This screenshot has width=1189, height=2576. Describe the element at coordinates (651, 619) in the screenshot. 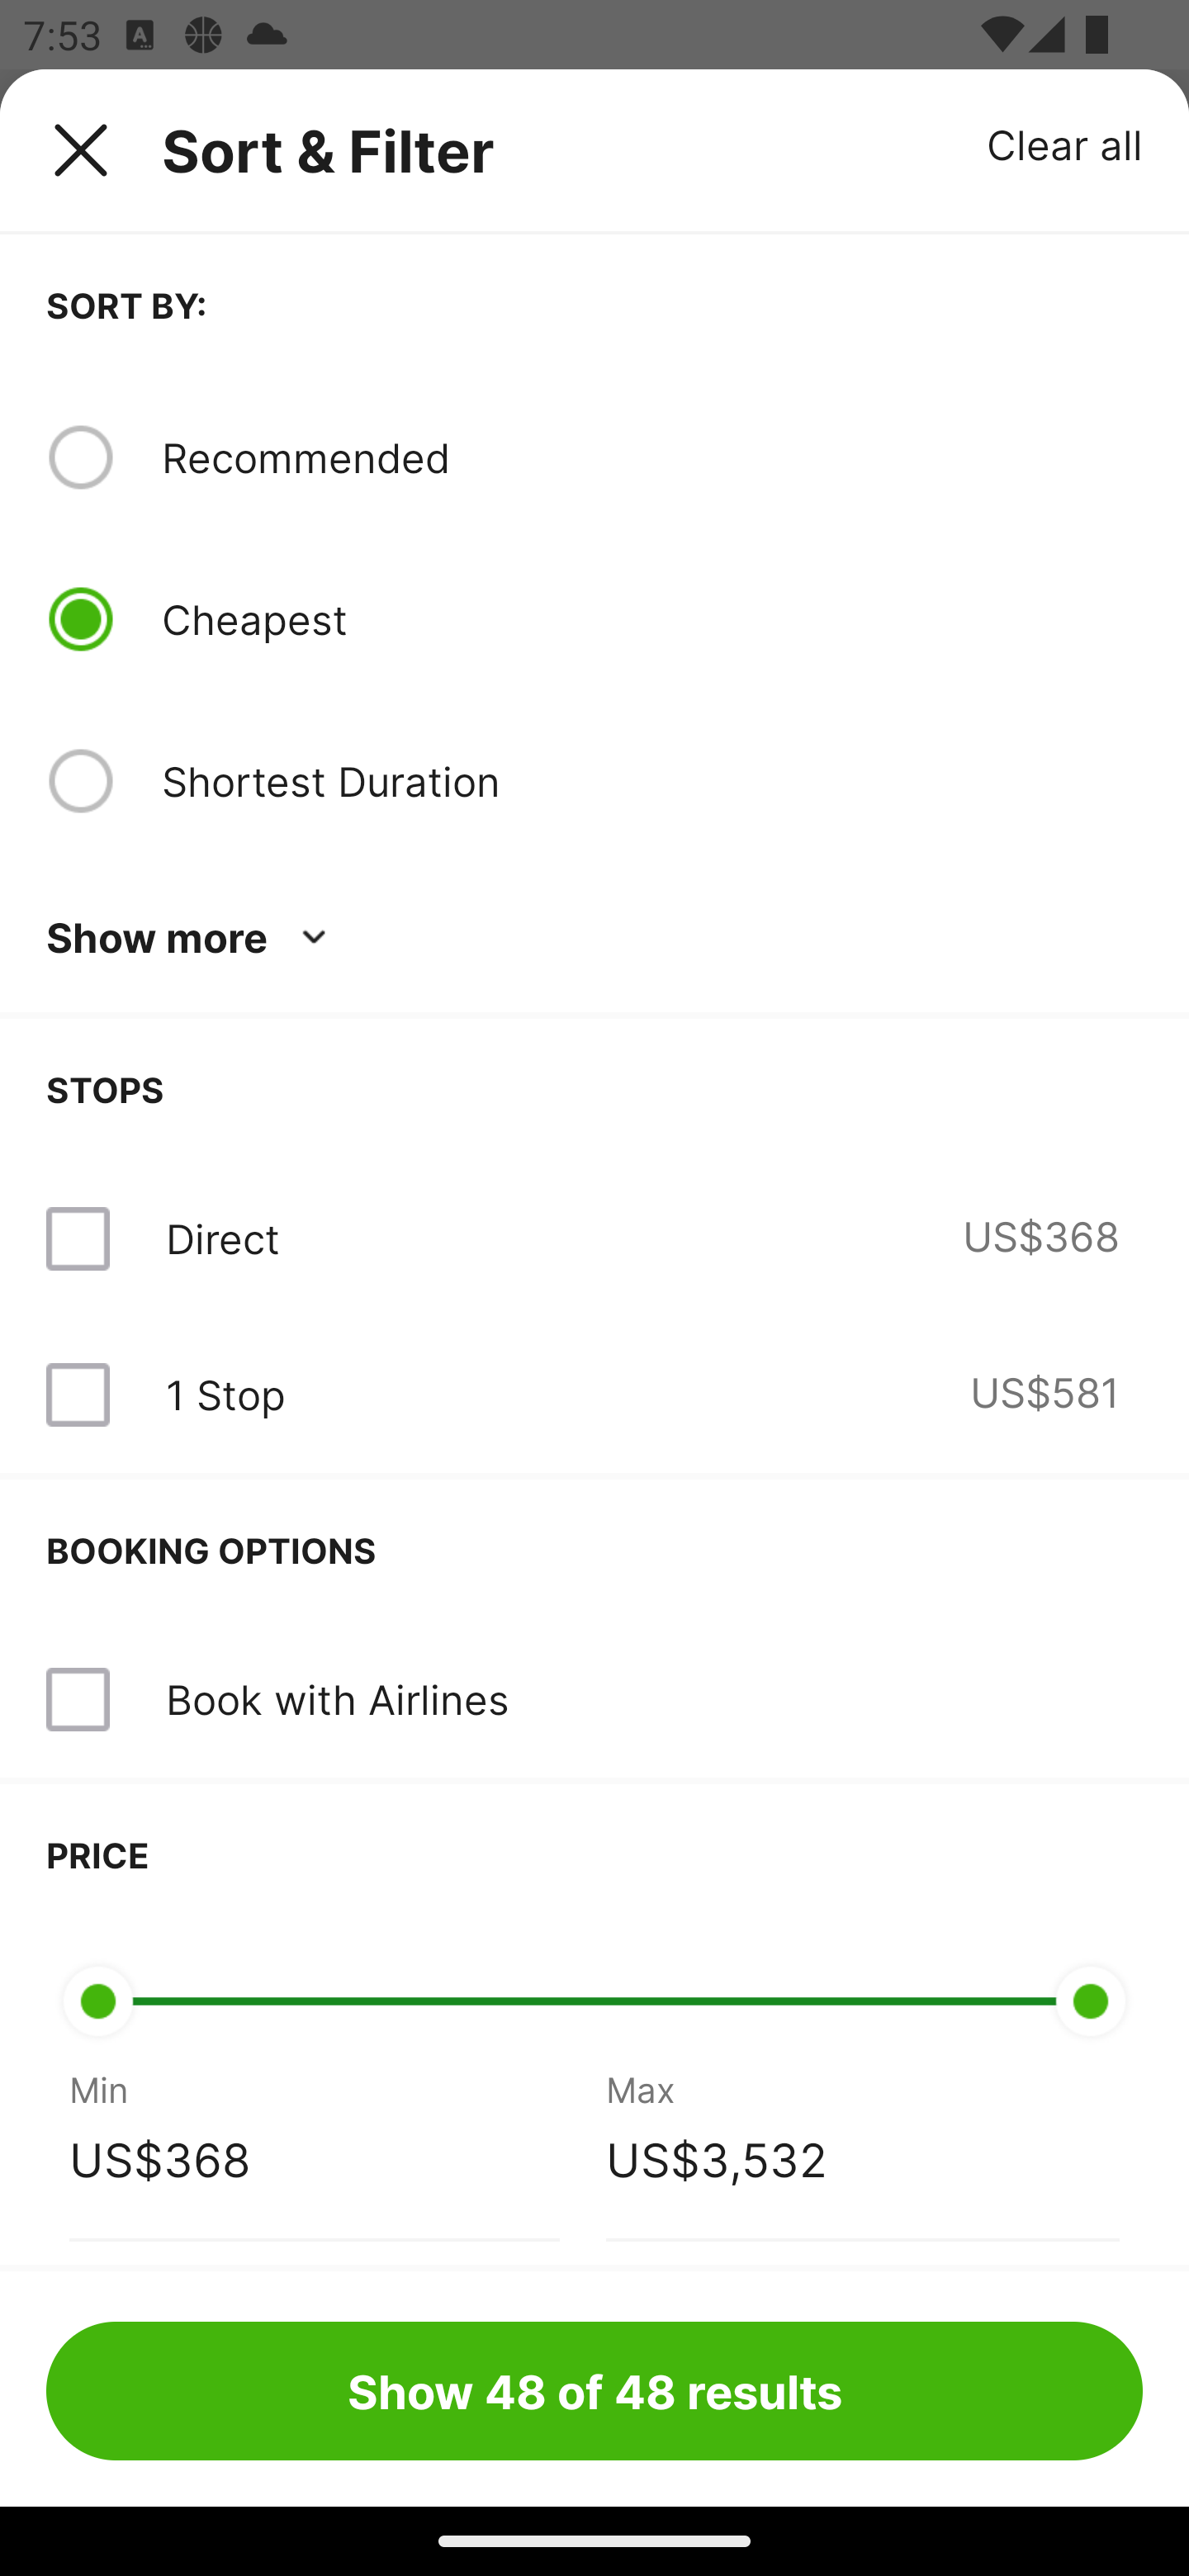

I see `Cheapest` at that location.